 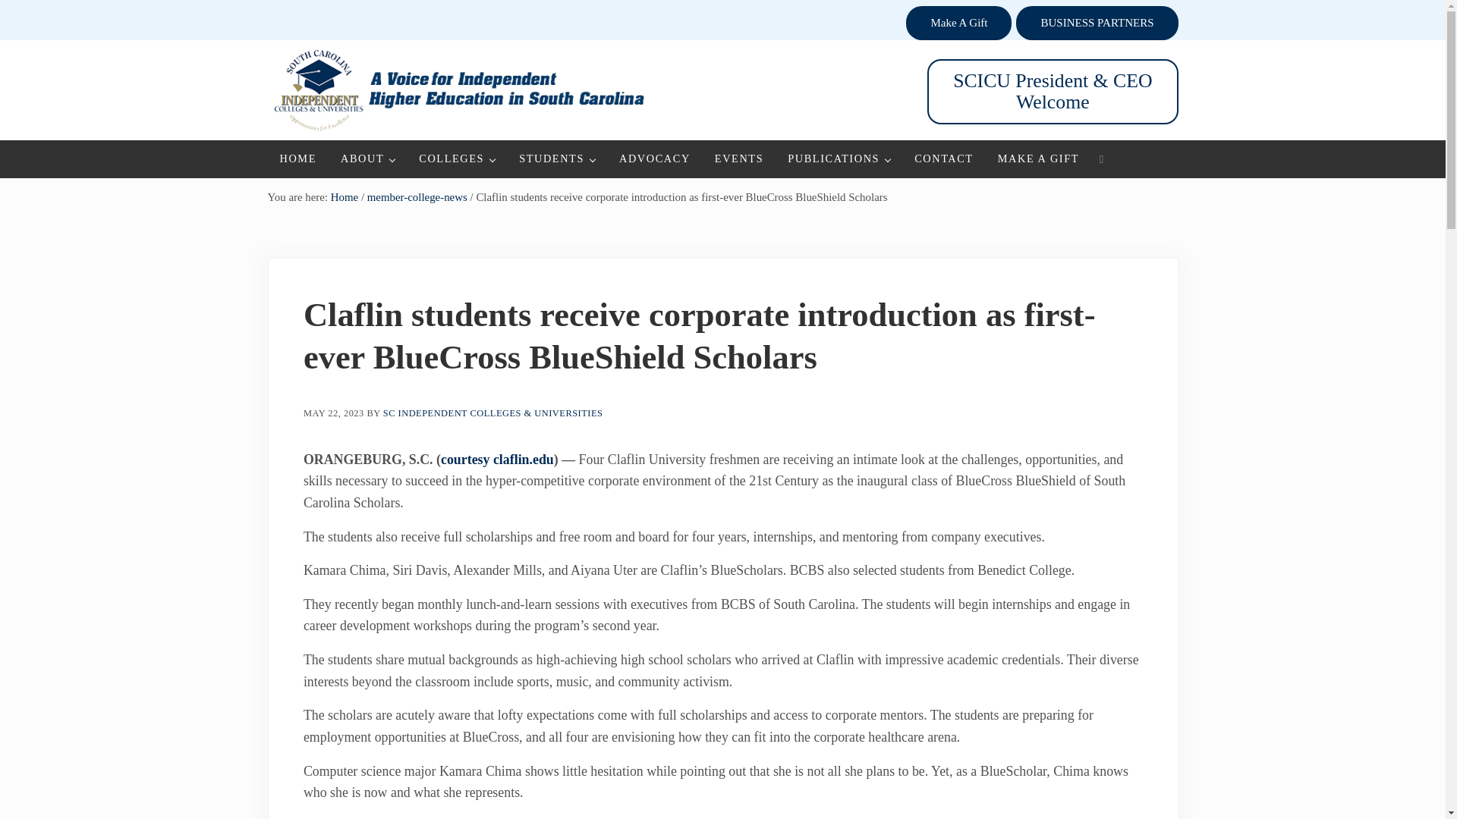 What do you see at coordinates (958, 23) in the screenshot?
I see `Make A Gift` at bounding box center [958, 23].